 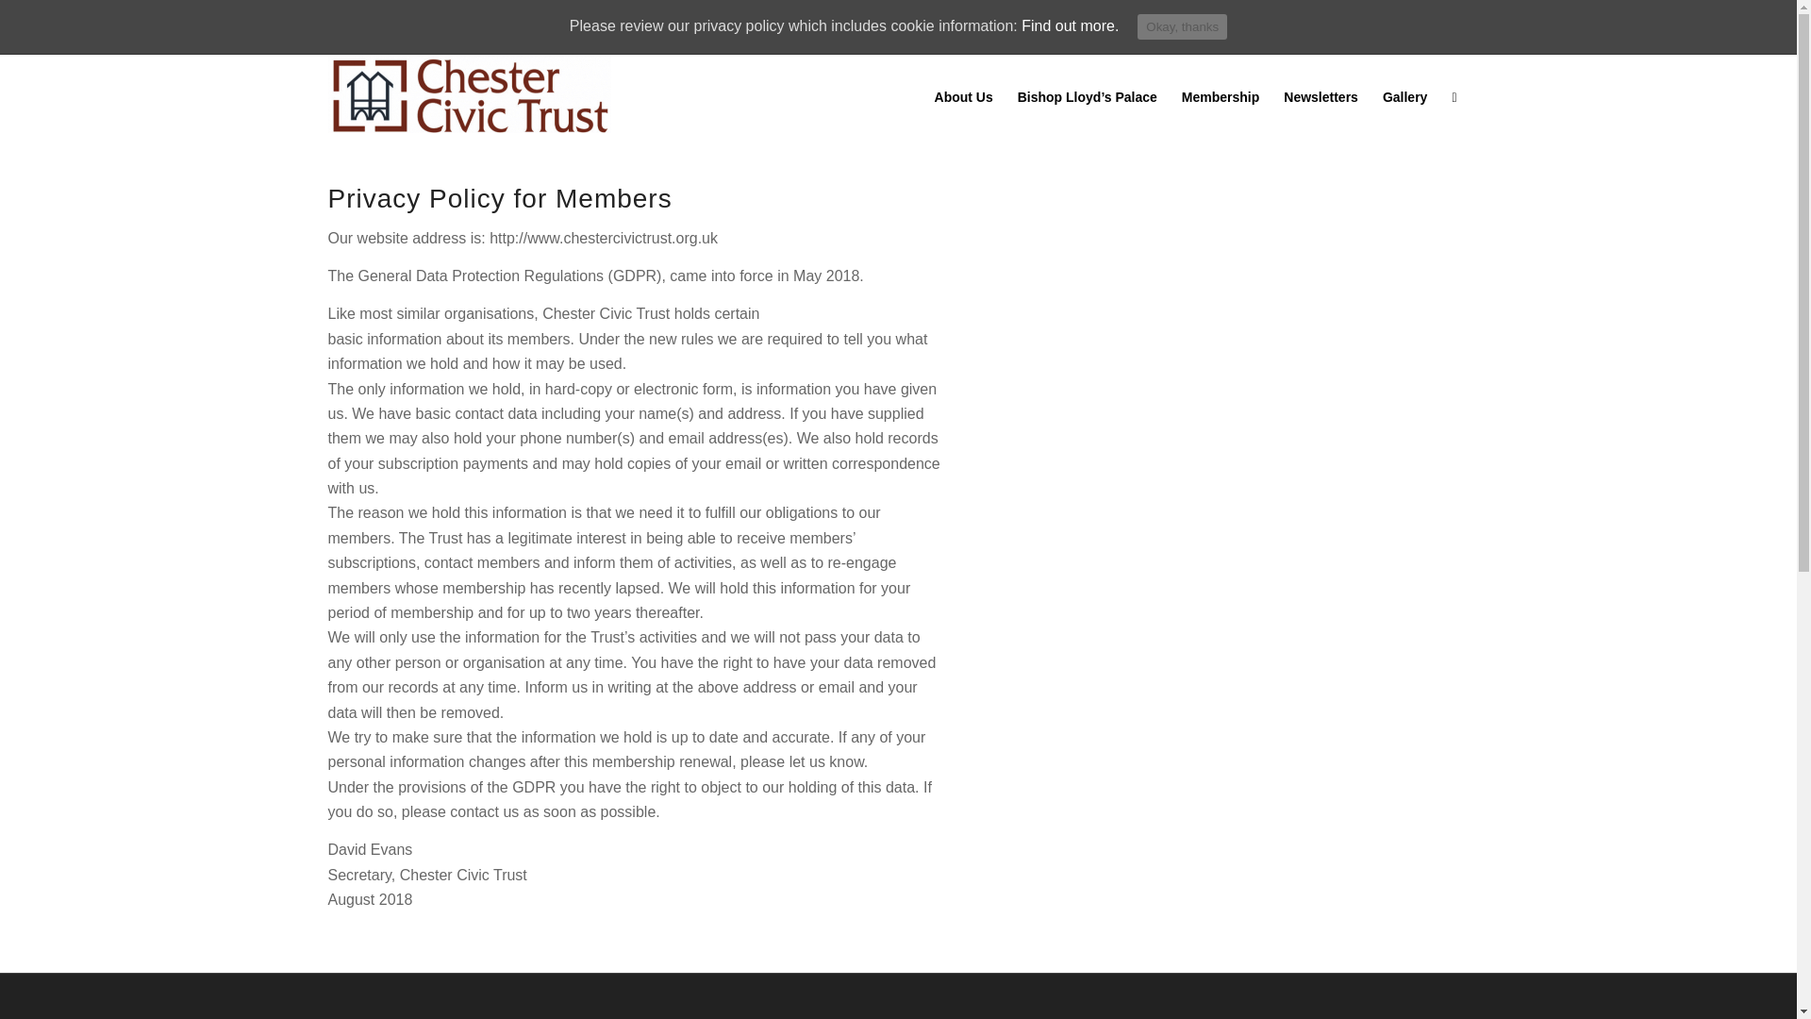 What do you see at coordinates (1221, 96) in the screenshot?
I see `Membership` at bounding box center [1221, 96].